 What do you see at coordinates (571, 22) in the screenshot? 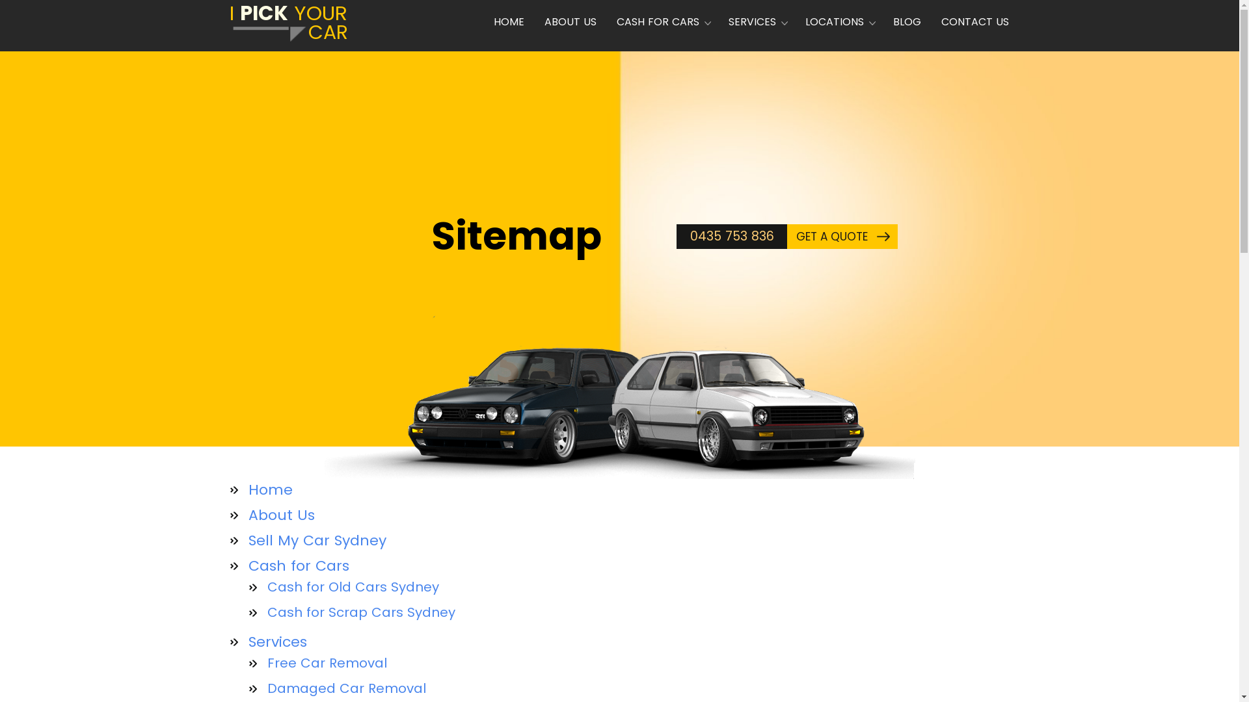
I see `ABOUT US` at bounding box center [571, 22].